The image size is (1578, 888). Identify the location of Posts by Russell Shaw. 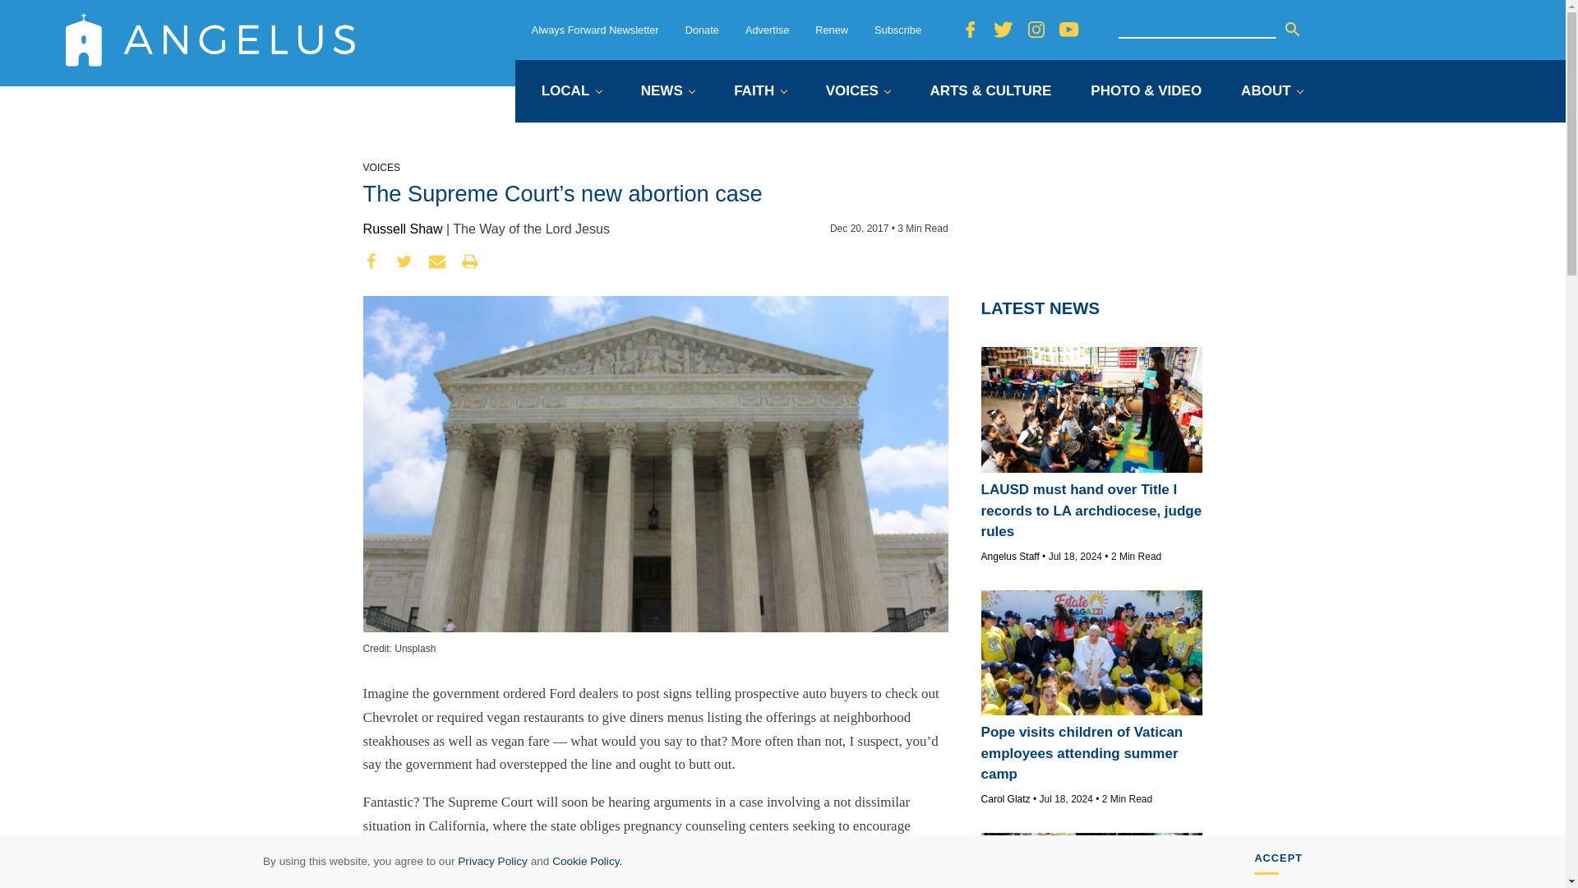
(403, 229).